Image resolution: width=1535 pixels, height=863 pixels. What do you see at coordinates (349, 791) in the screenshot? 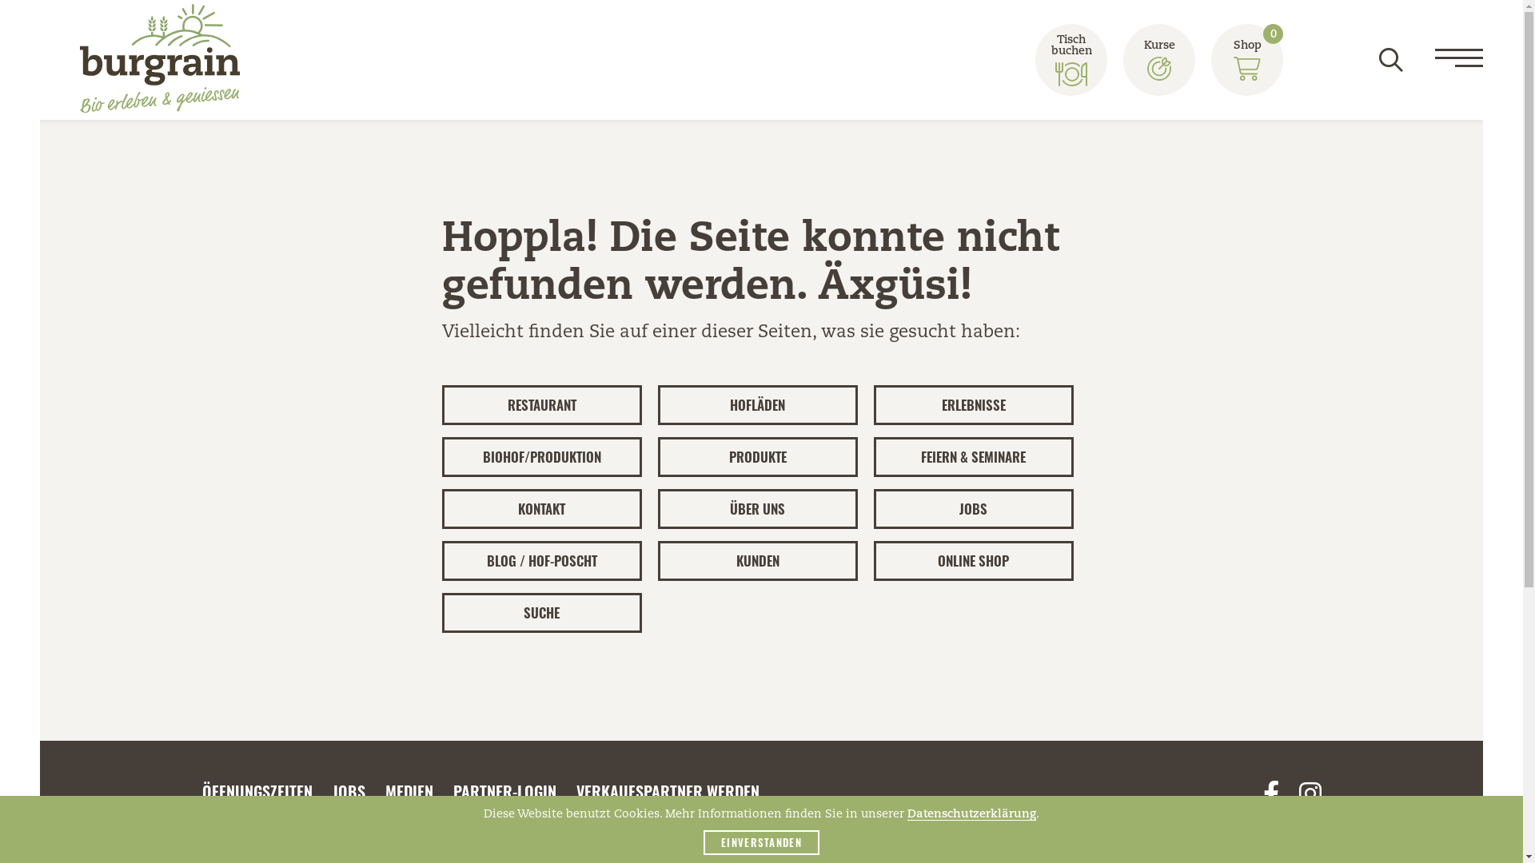
I see `JOBS` at bounding box center [349, 791].